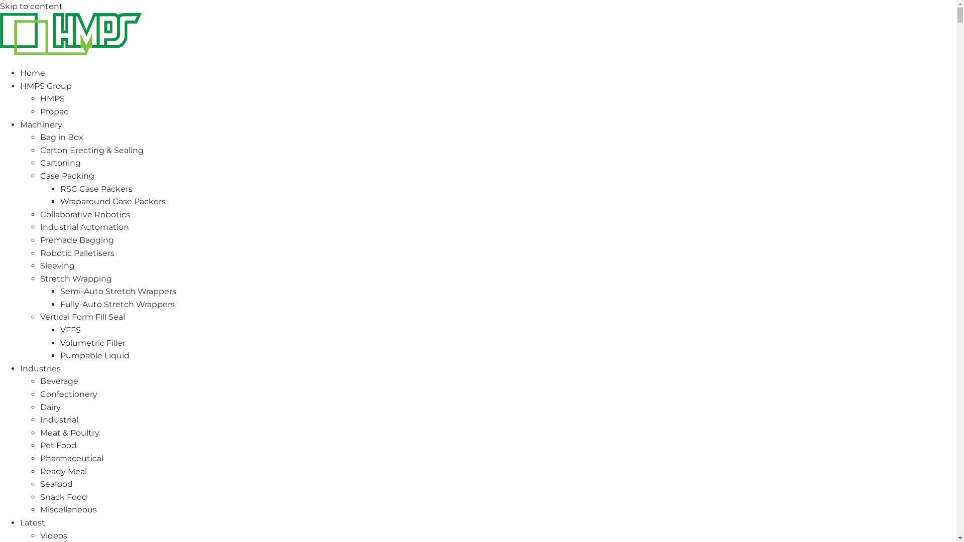 The image size is (964, 542). Describe the element at coordinates (57, 266) in the screenshot. I see `Sleeving` at that location.